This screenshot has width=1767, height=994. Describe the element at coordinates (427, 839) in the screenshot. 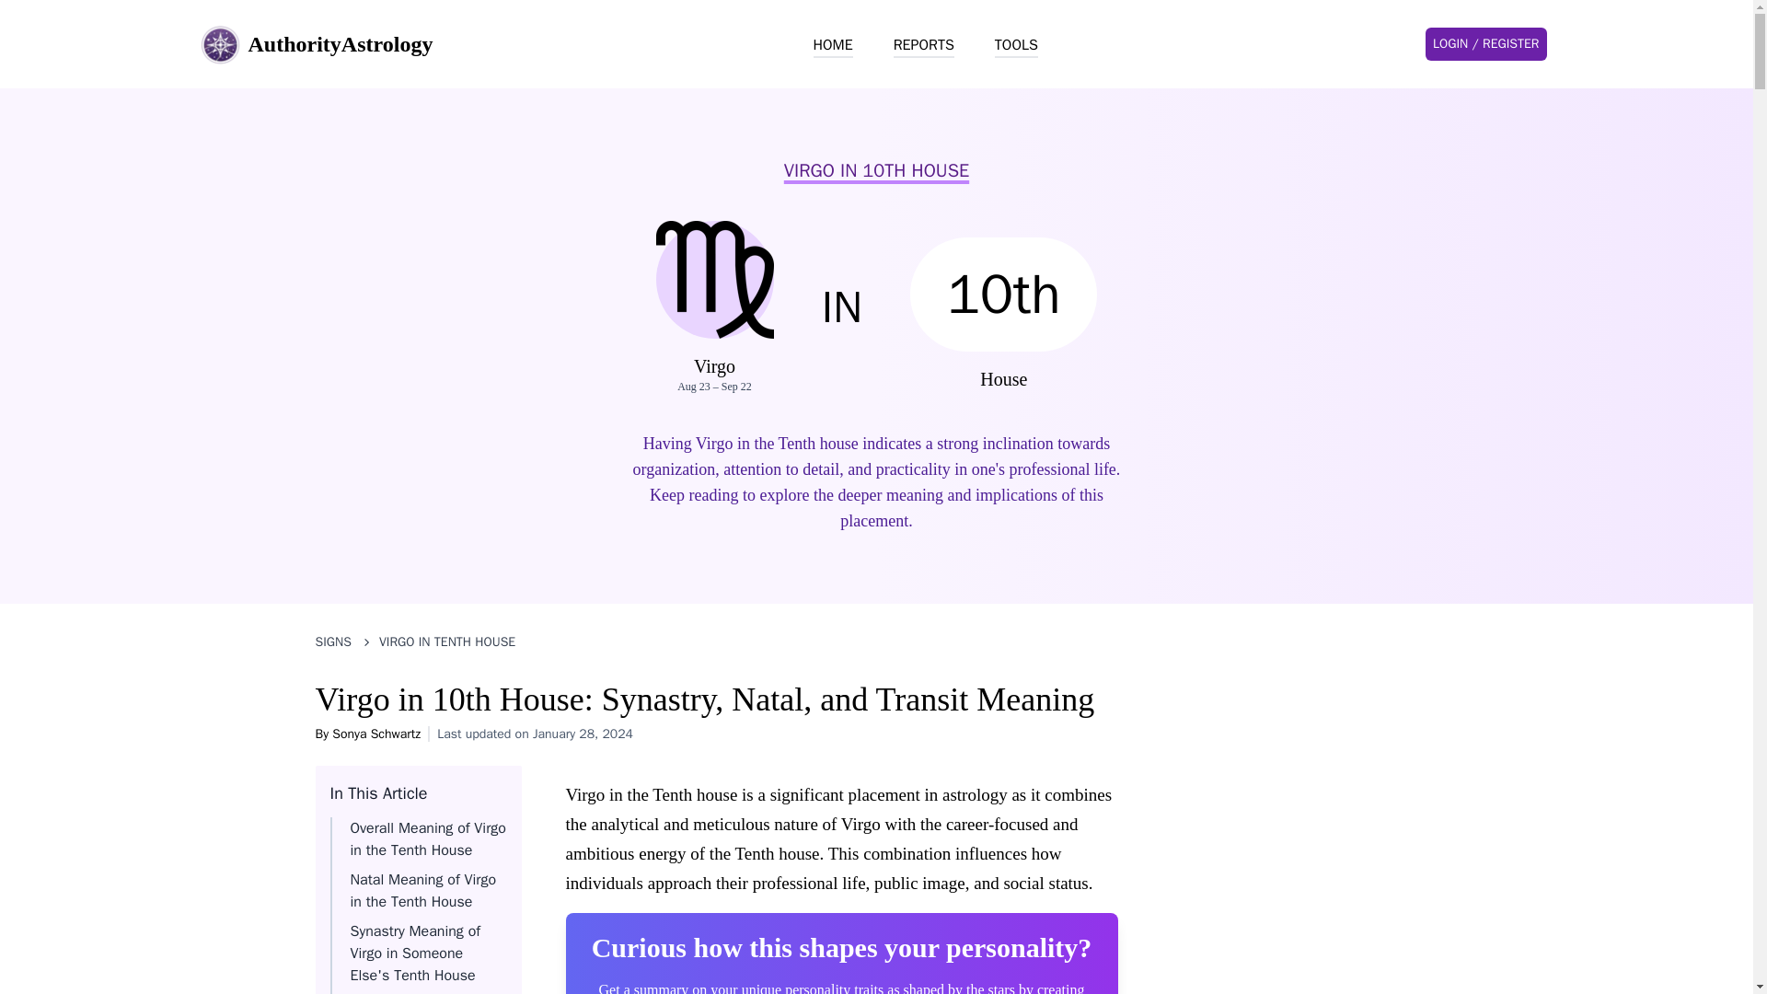

I see `Overall Meaning of Virgo in the Tenth House` at that location.